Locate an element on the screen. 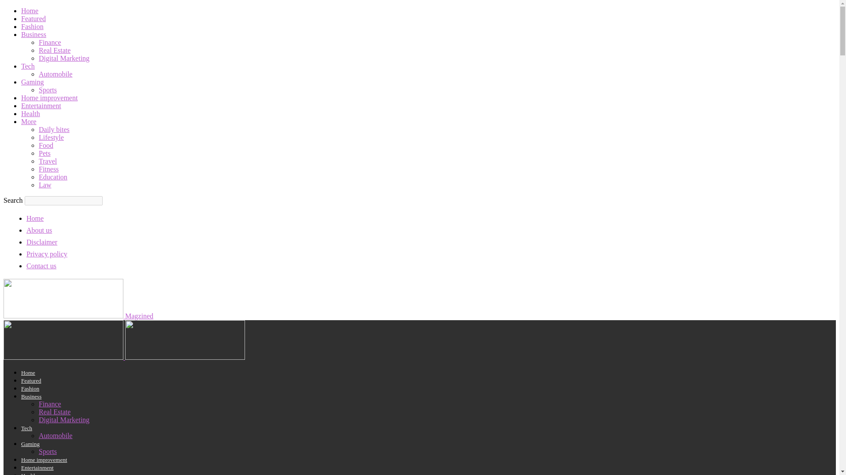 The width and height of the screenshot is (846, 475). Pets is located at coordinates (45, 153).